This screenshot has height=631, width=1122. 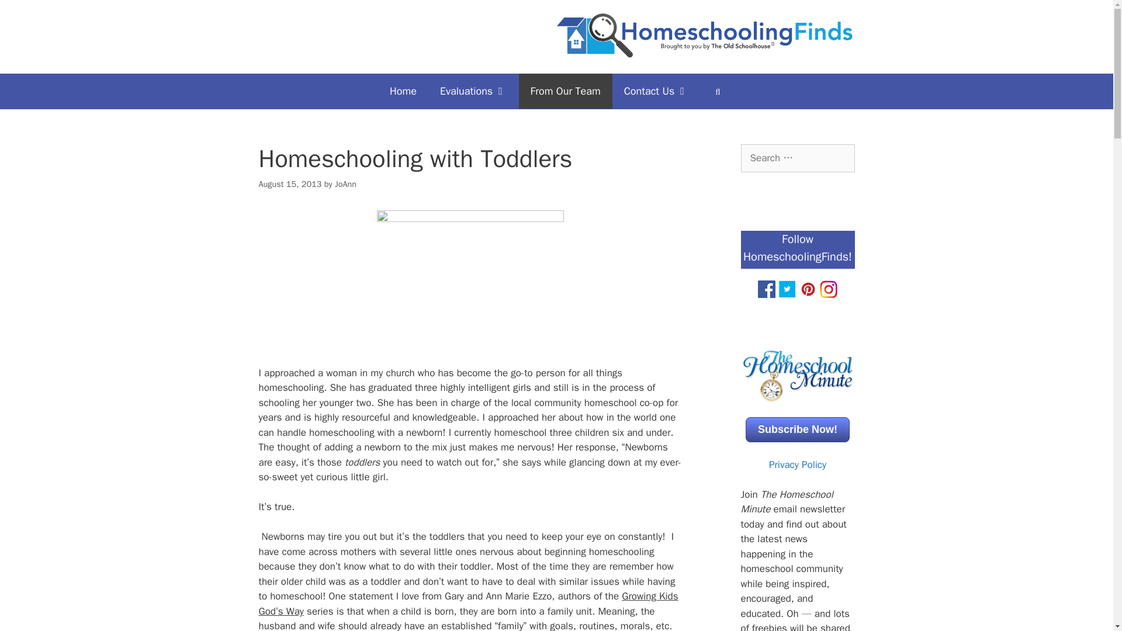 I want to click on Home, so click(x=403, y=91).